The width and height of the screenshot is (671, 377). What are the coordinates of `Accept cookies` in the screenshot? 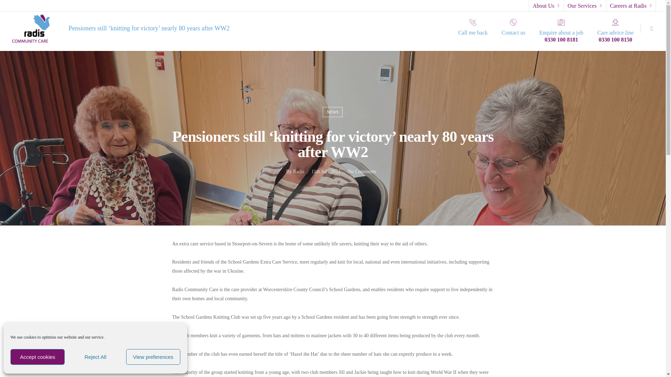 It's located at (37, 357).